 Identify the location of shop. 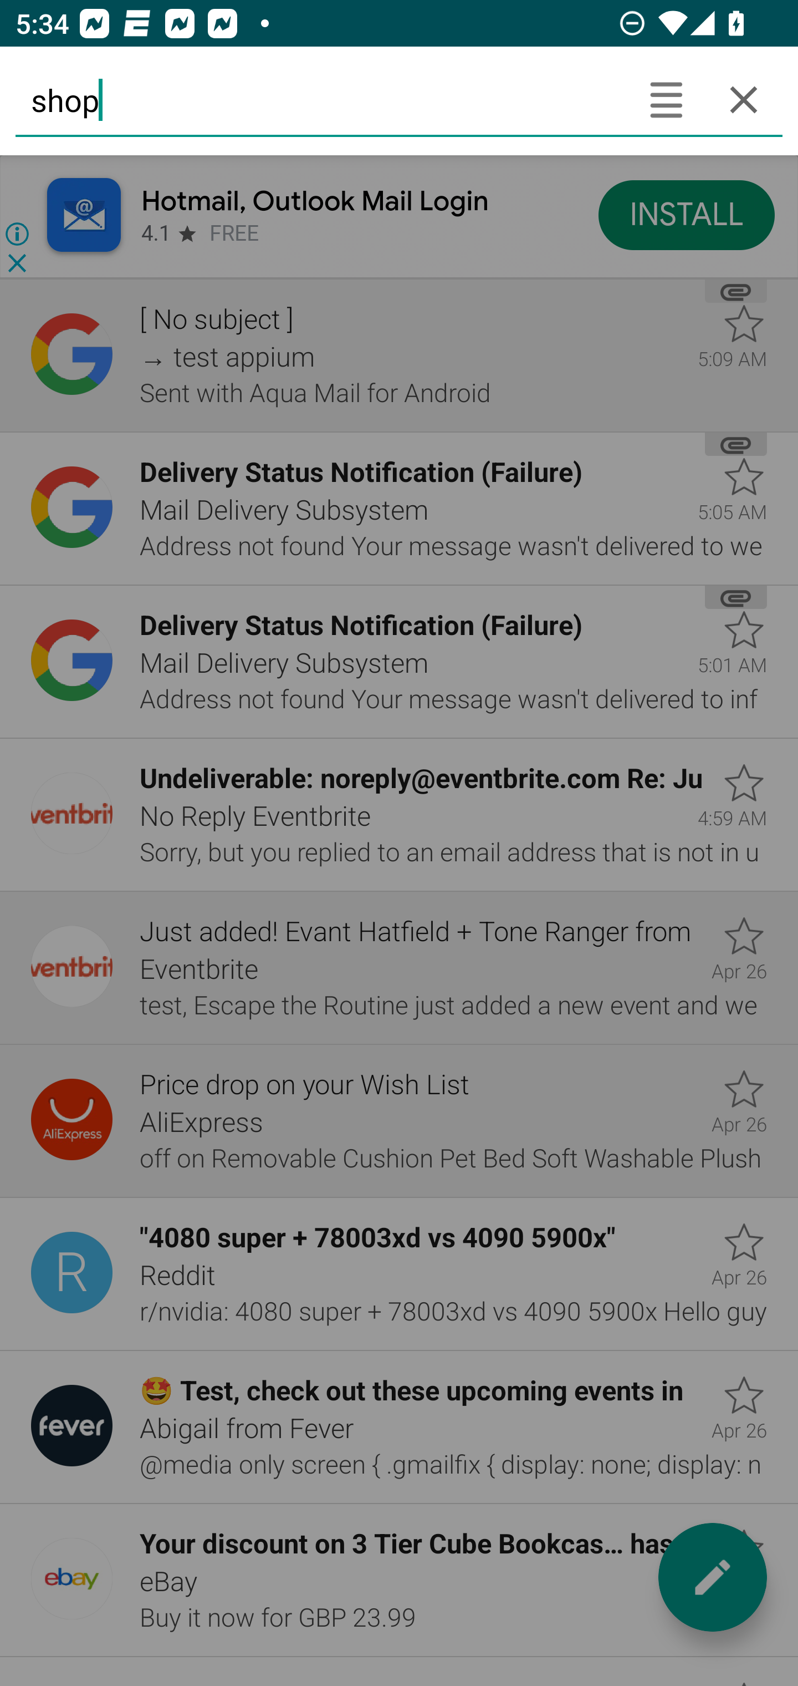
(321, 99).